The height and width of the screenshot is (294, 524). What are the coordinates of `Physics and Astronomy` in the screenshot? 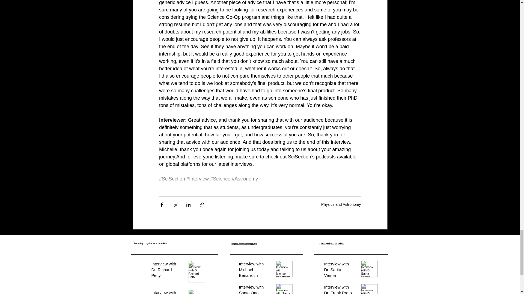 It's located at (341, 204).